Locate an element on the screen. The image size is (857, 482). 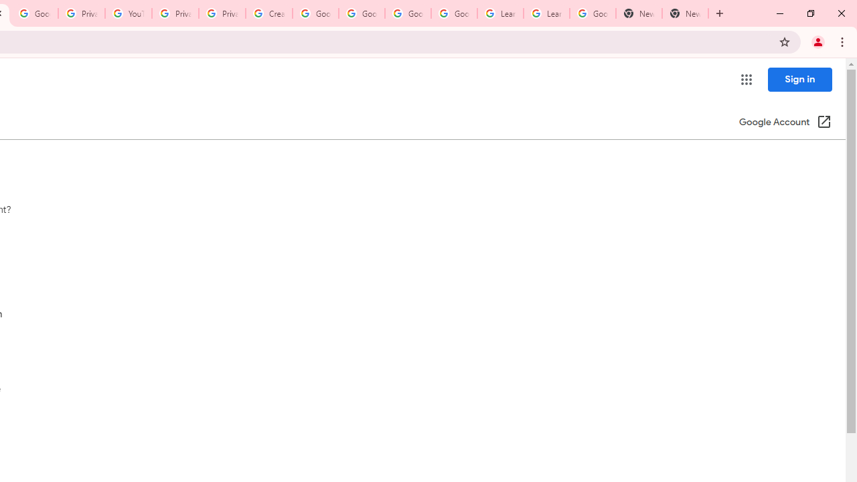
Google Account (Open in a new window) is located at coordinates (785, 123).